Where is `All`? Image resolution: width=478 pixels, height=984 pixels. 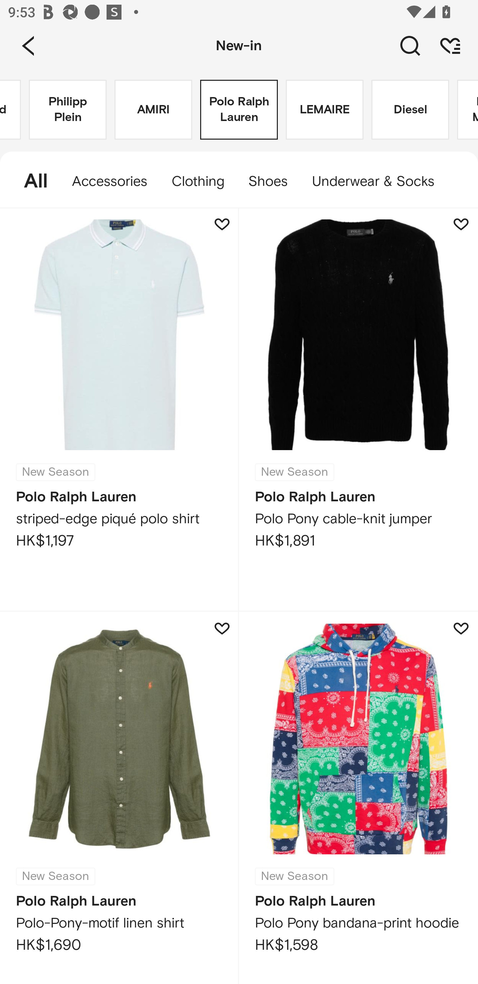 All is located at coordinates (30, 182).